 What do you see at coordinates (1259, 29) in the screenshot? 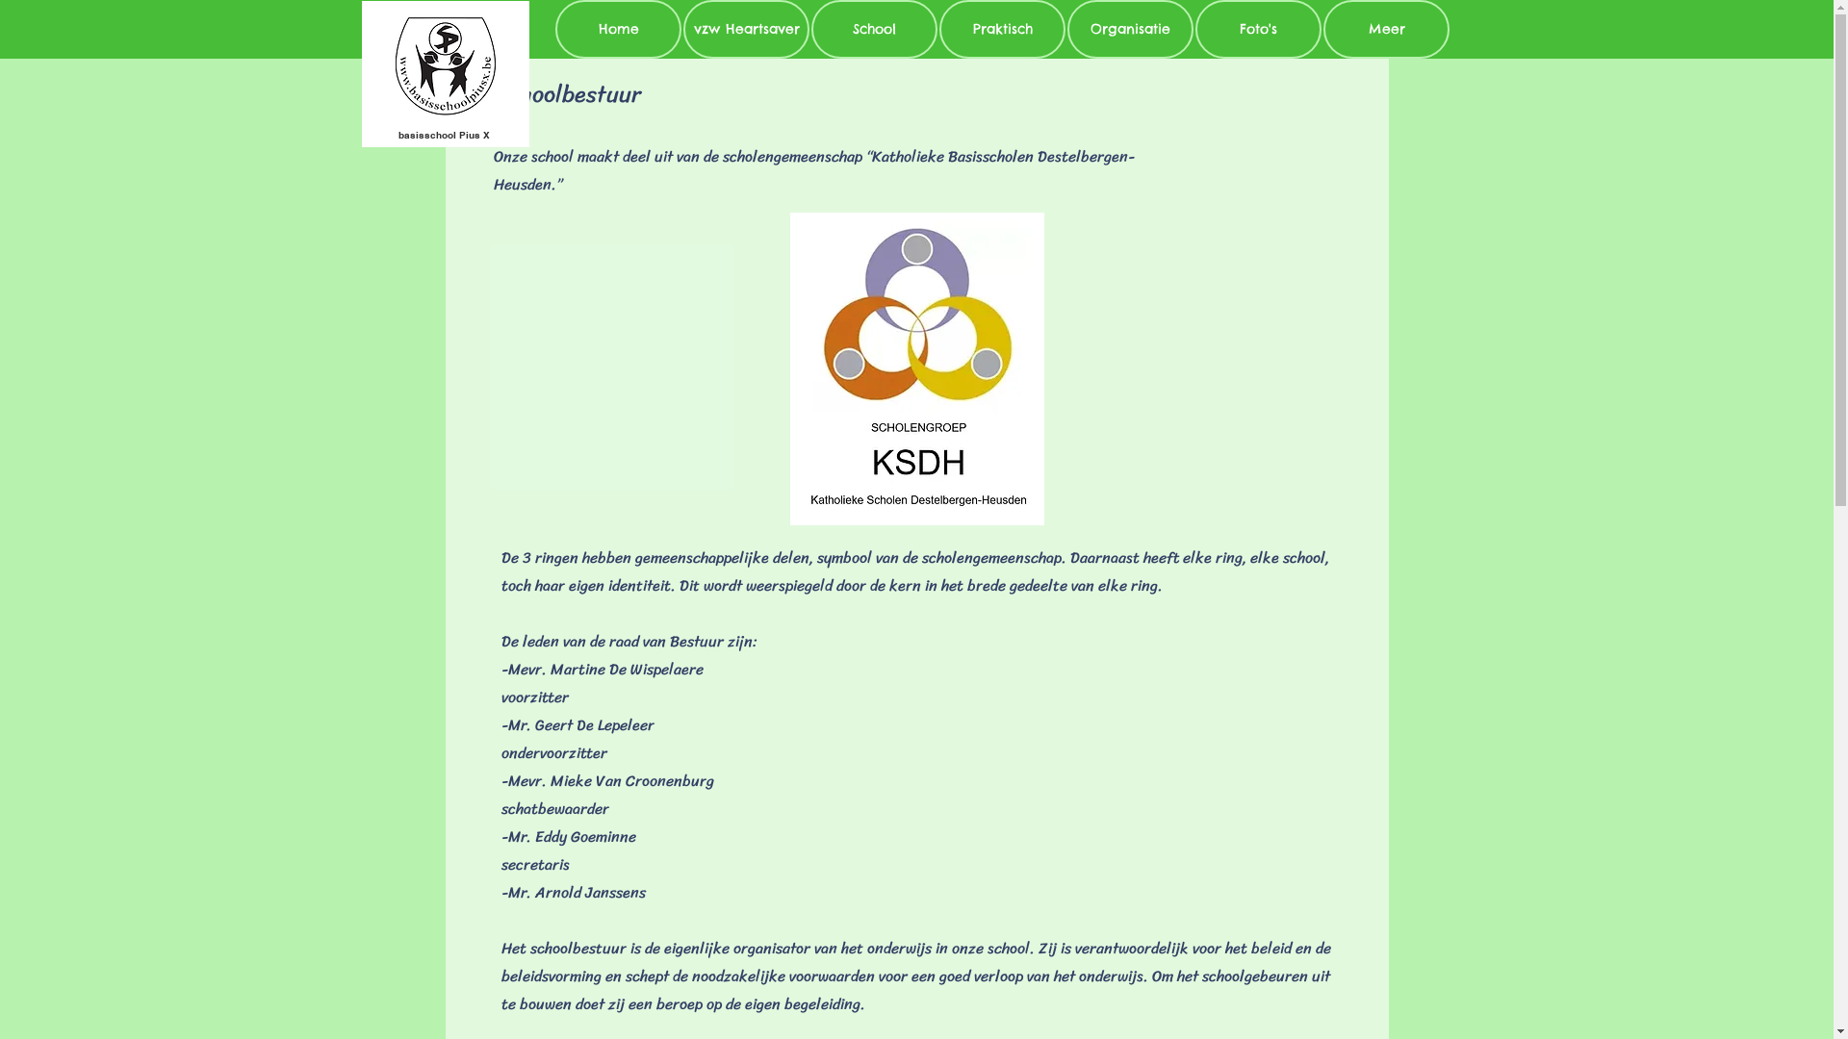
I see `Foto's` at bounding box center [1259, 29].